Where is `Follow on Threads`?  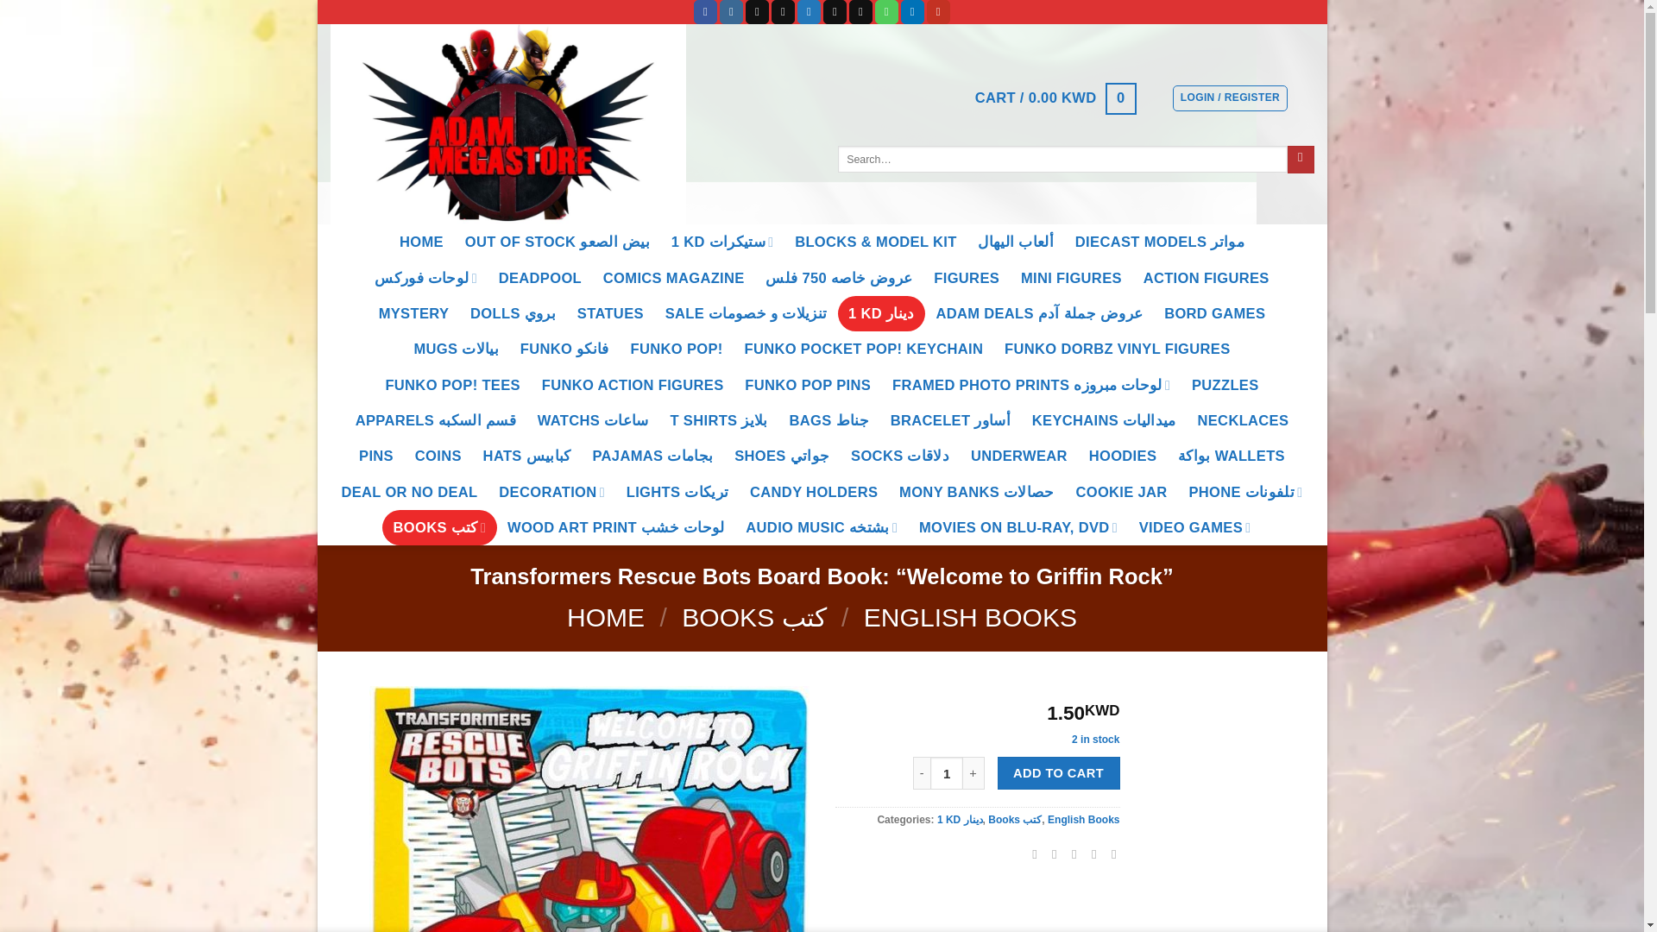
Follow on Threads is located at coordinates (835, 12).